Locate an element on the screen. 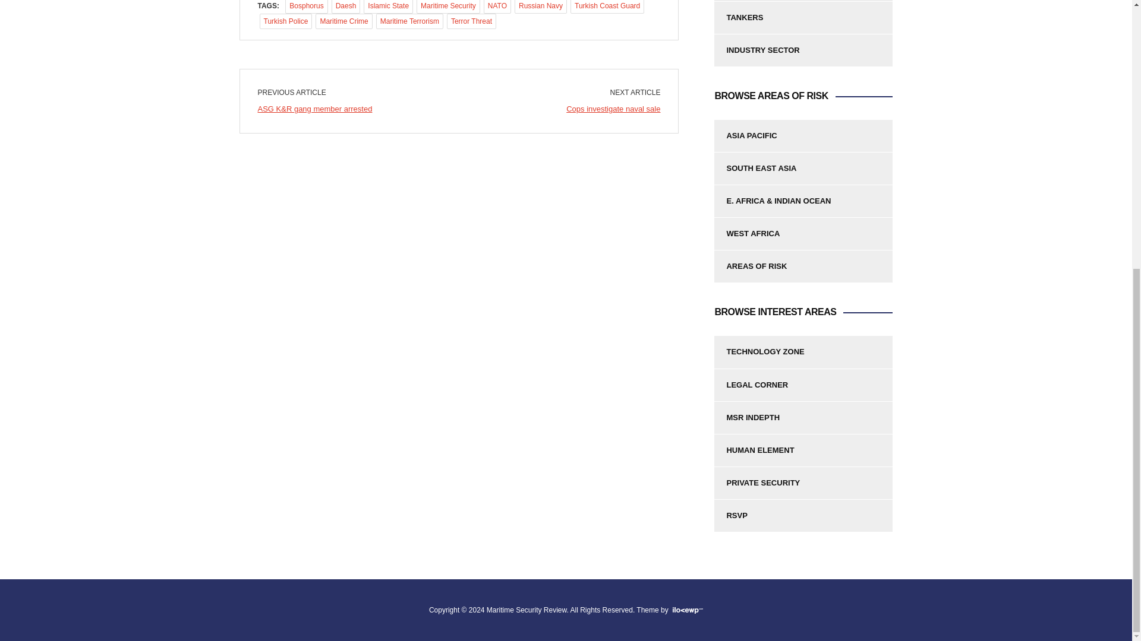  Daesh is located at coordinates (346, 7).